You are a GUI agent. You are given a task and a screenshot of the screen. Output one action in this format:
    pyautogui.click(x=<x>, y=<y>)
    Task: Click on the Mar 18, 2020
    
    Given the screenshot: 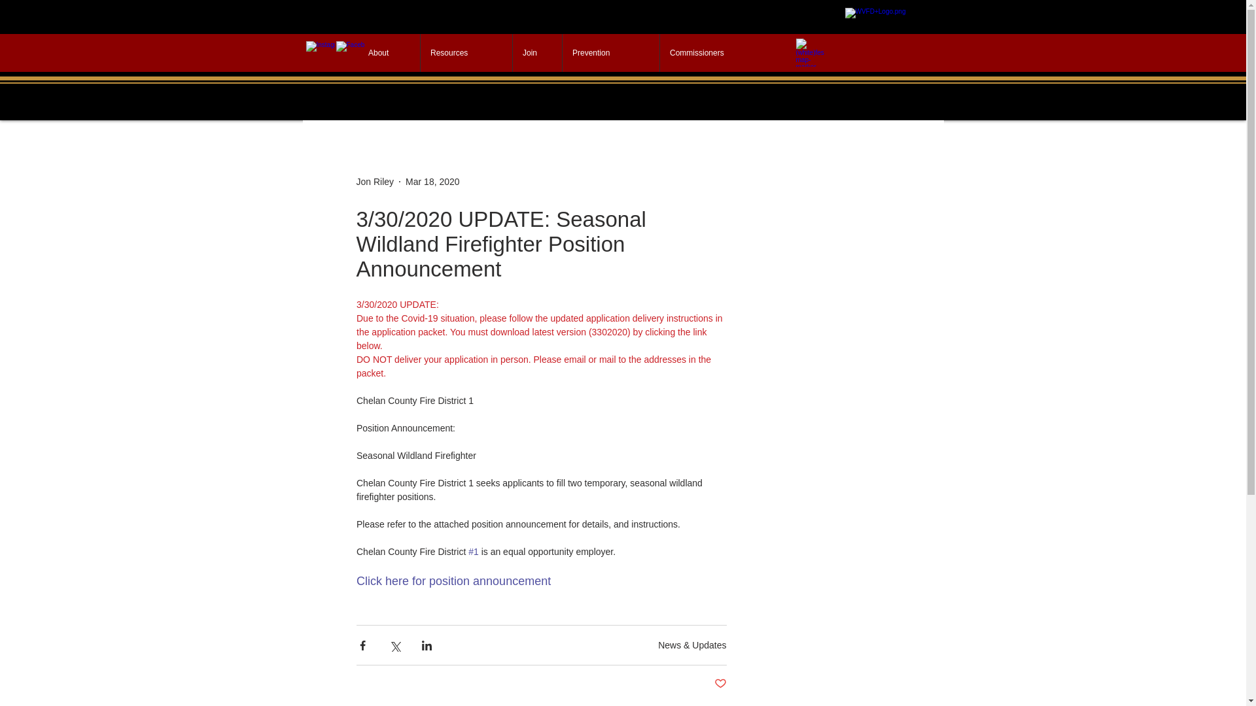 What is the action you would take?
    pyautogui.click(x=432, y=182)
    